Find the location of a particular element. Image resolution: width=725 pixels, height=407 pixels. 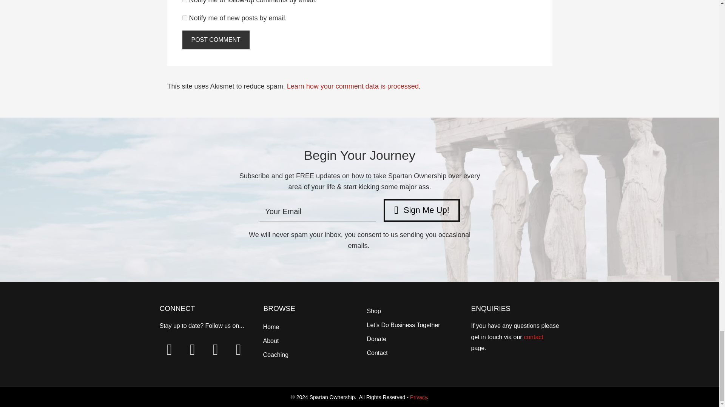

Click Here is located at coordinates (421, 210).